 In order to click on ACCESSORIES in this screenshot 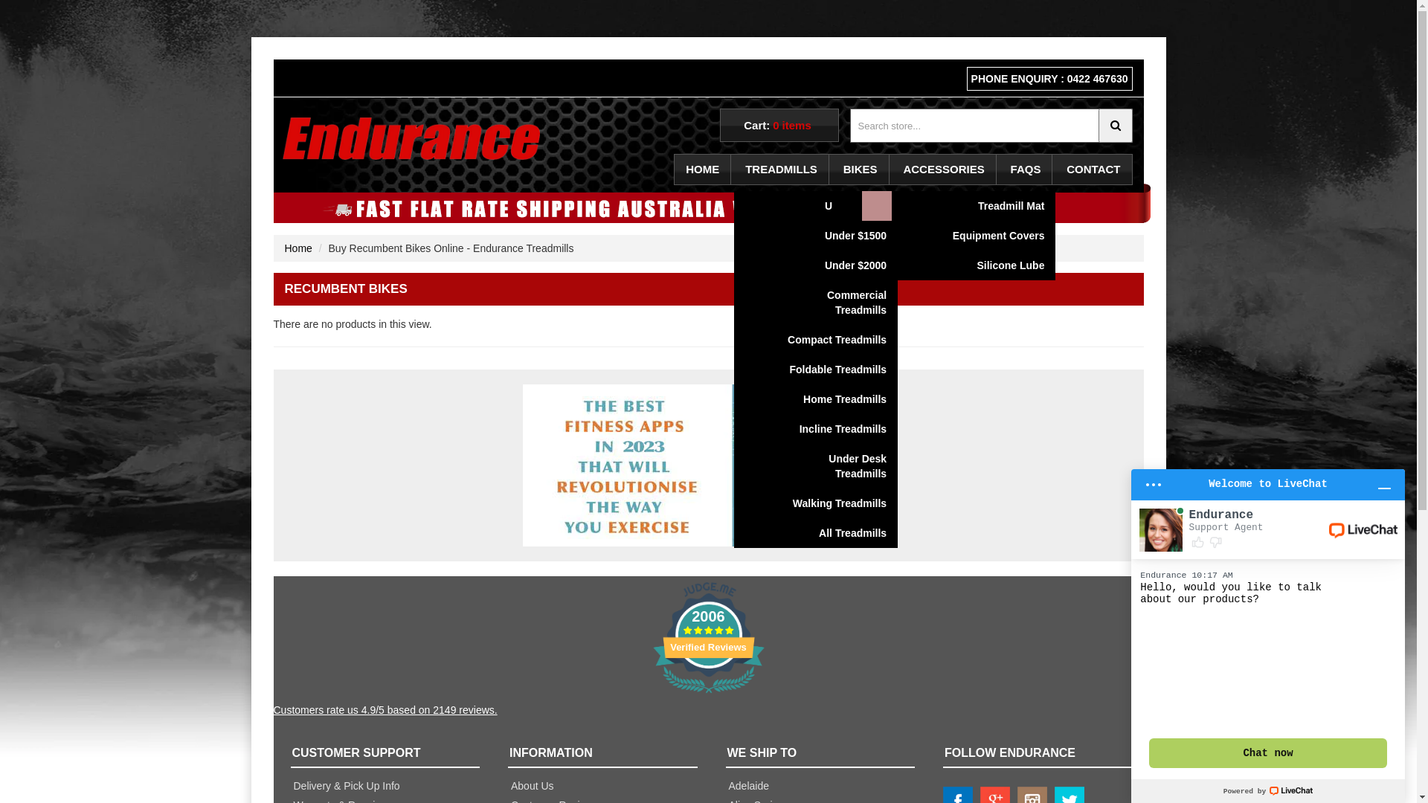, I will do `click(944, 170)`.